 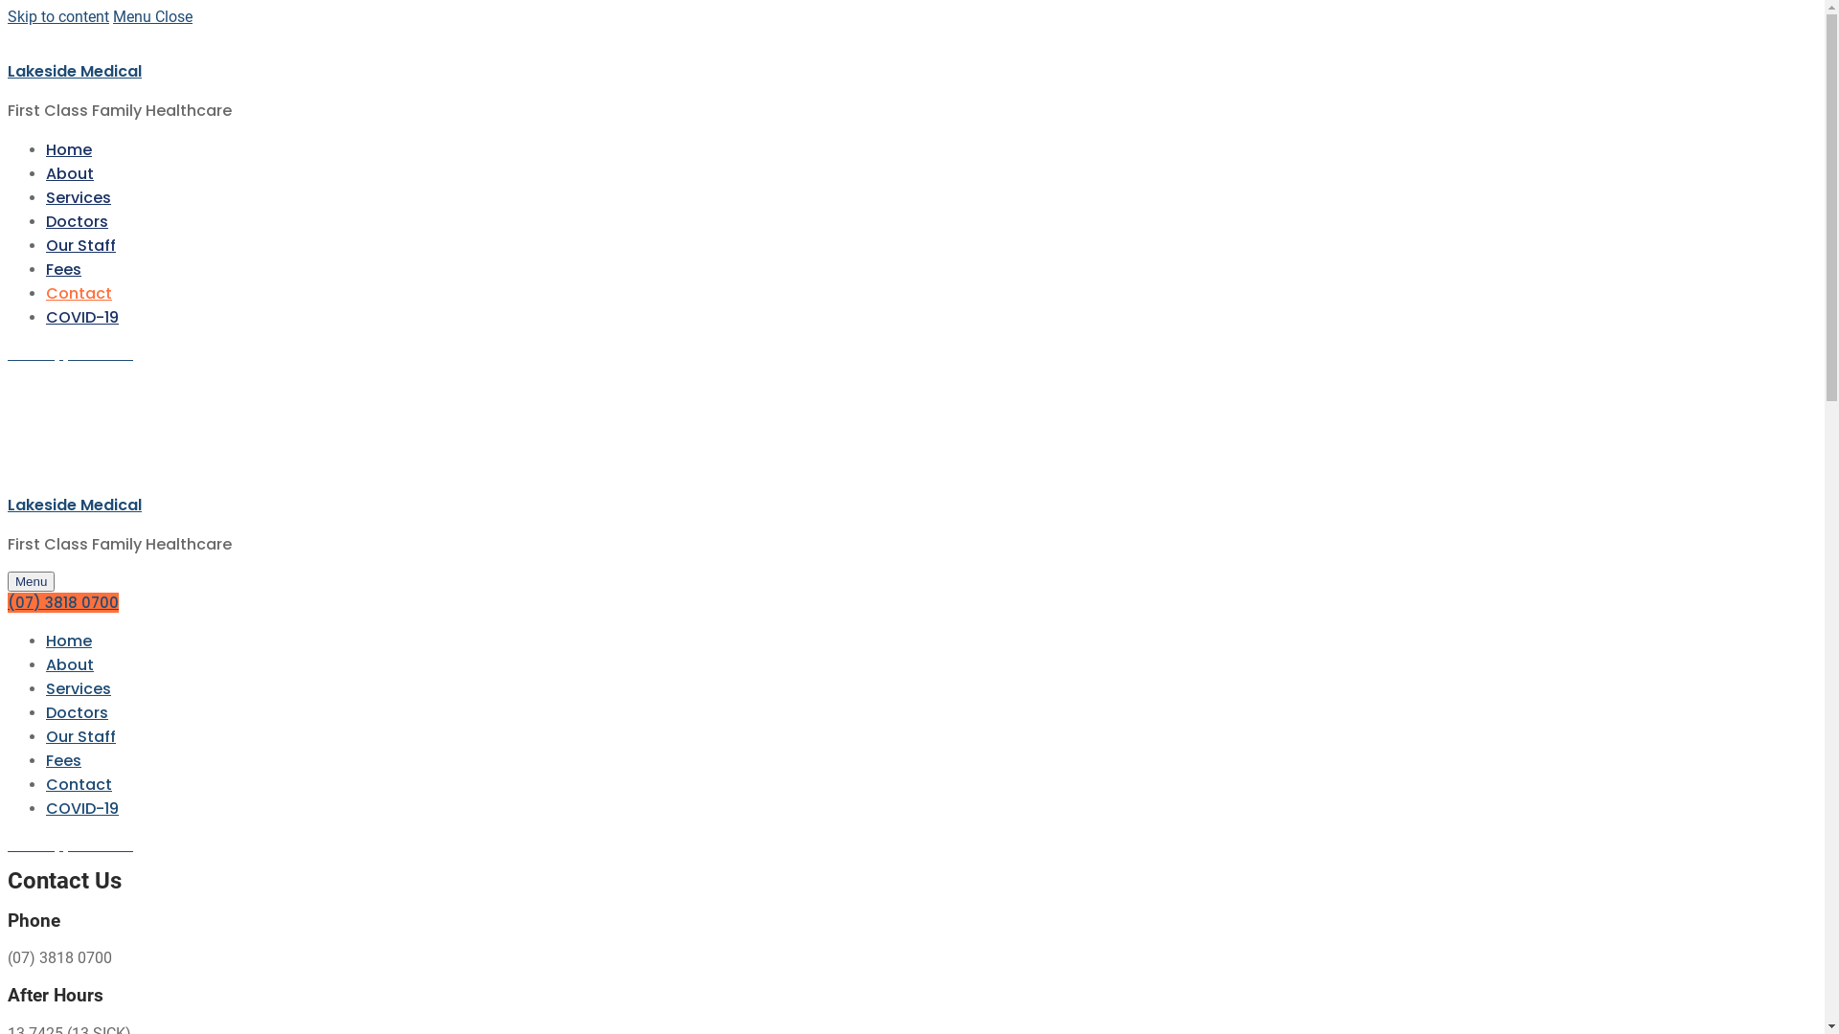 What do you see at coordinates (71, 354) in the screenshot?
I see `Book Appointment` at bounding box center [71, 354].